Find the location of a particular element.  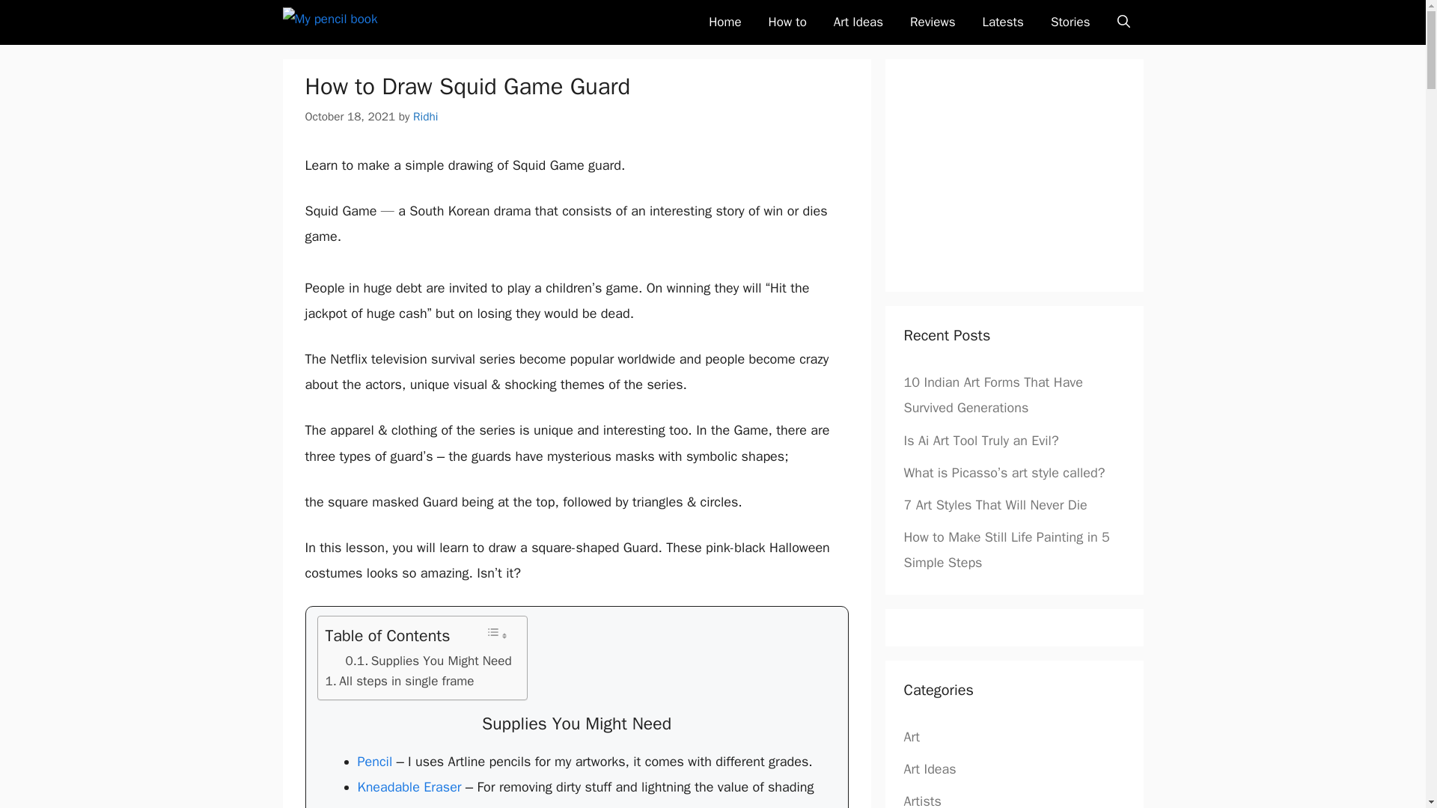

Ridhi is located at coordinates (425, 117).